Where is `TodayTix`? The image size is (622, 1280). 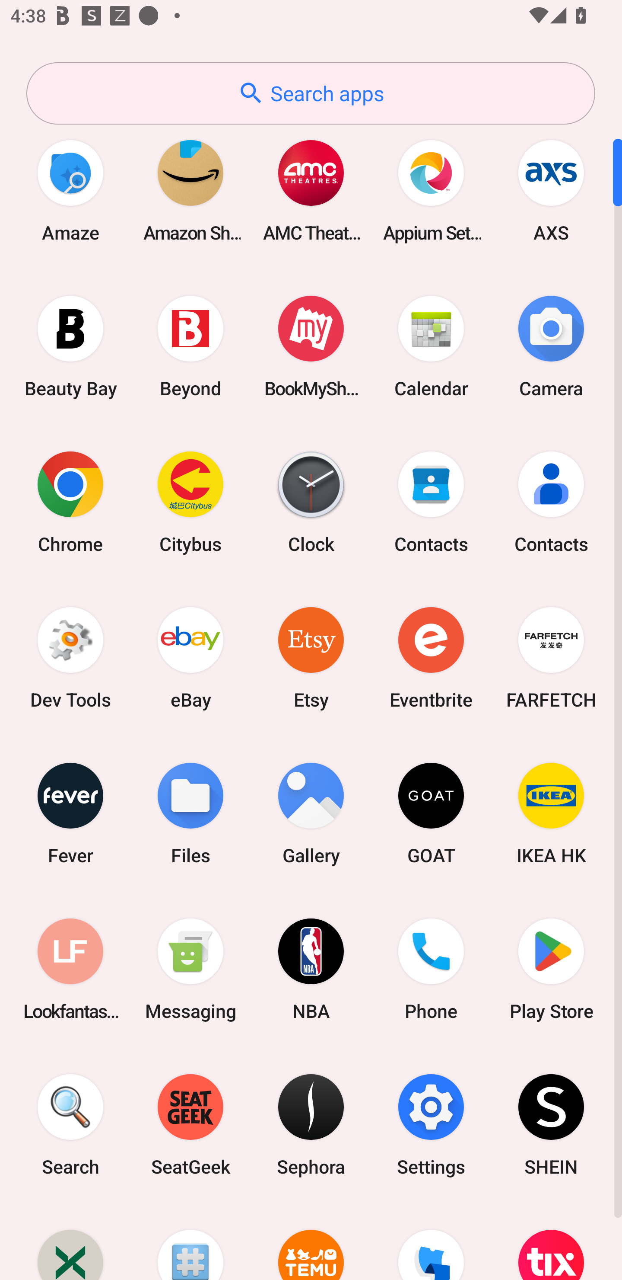
TodayTix is located at coordinates (551, 1242).